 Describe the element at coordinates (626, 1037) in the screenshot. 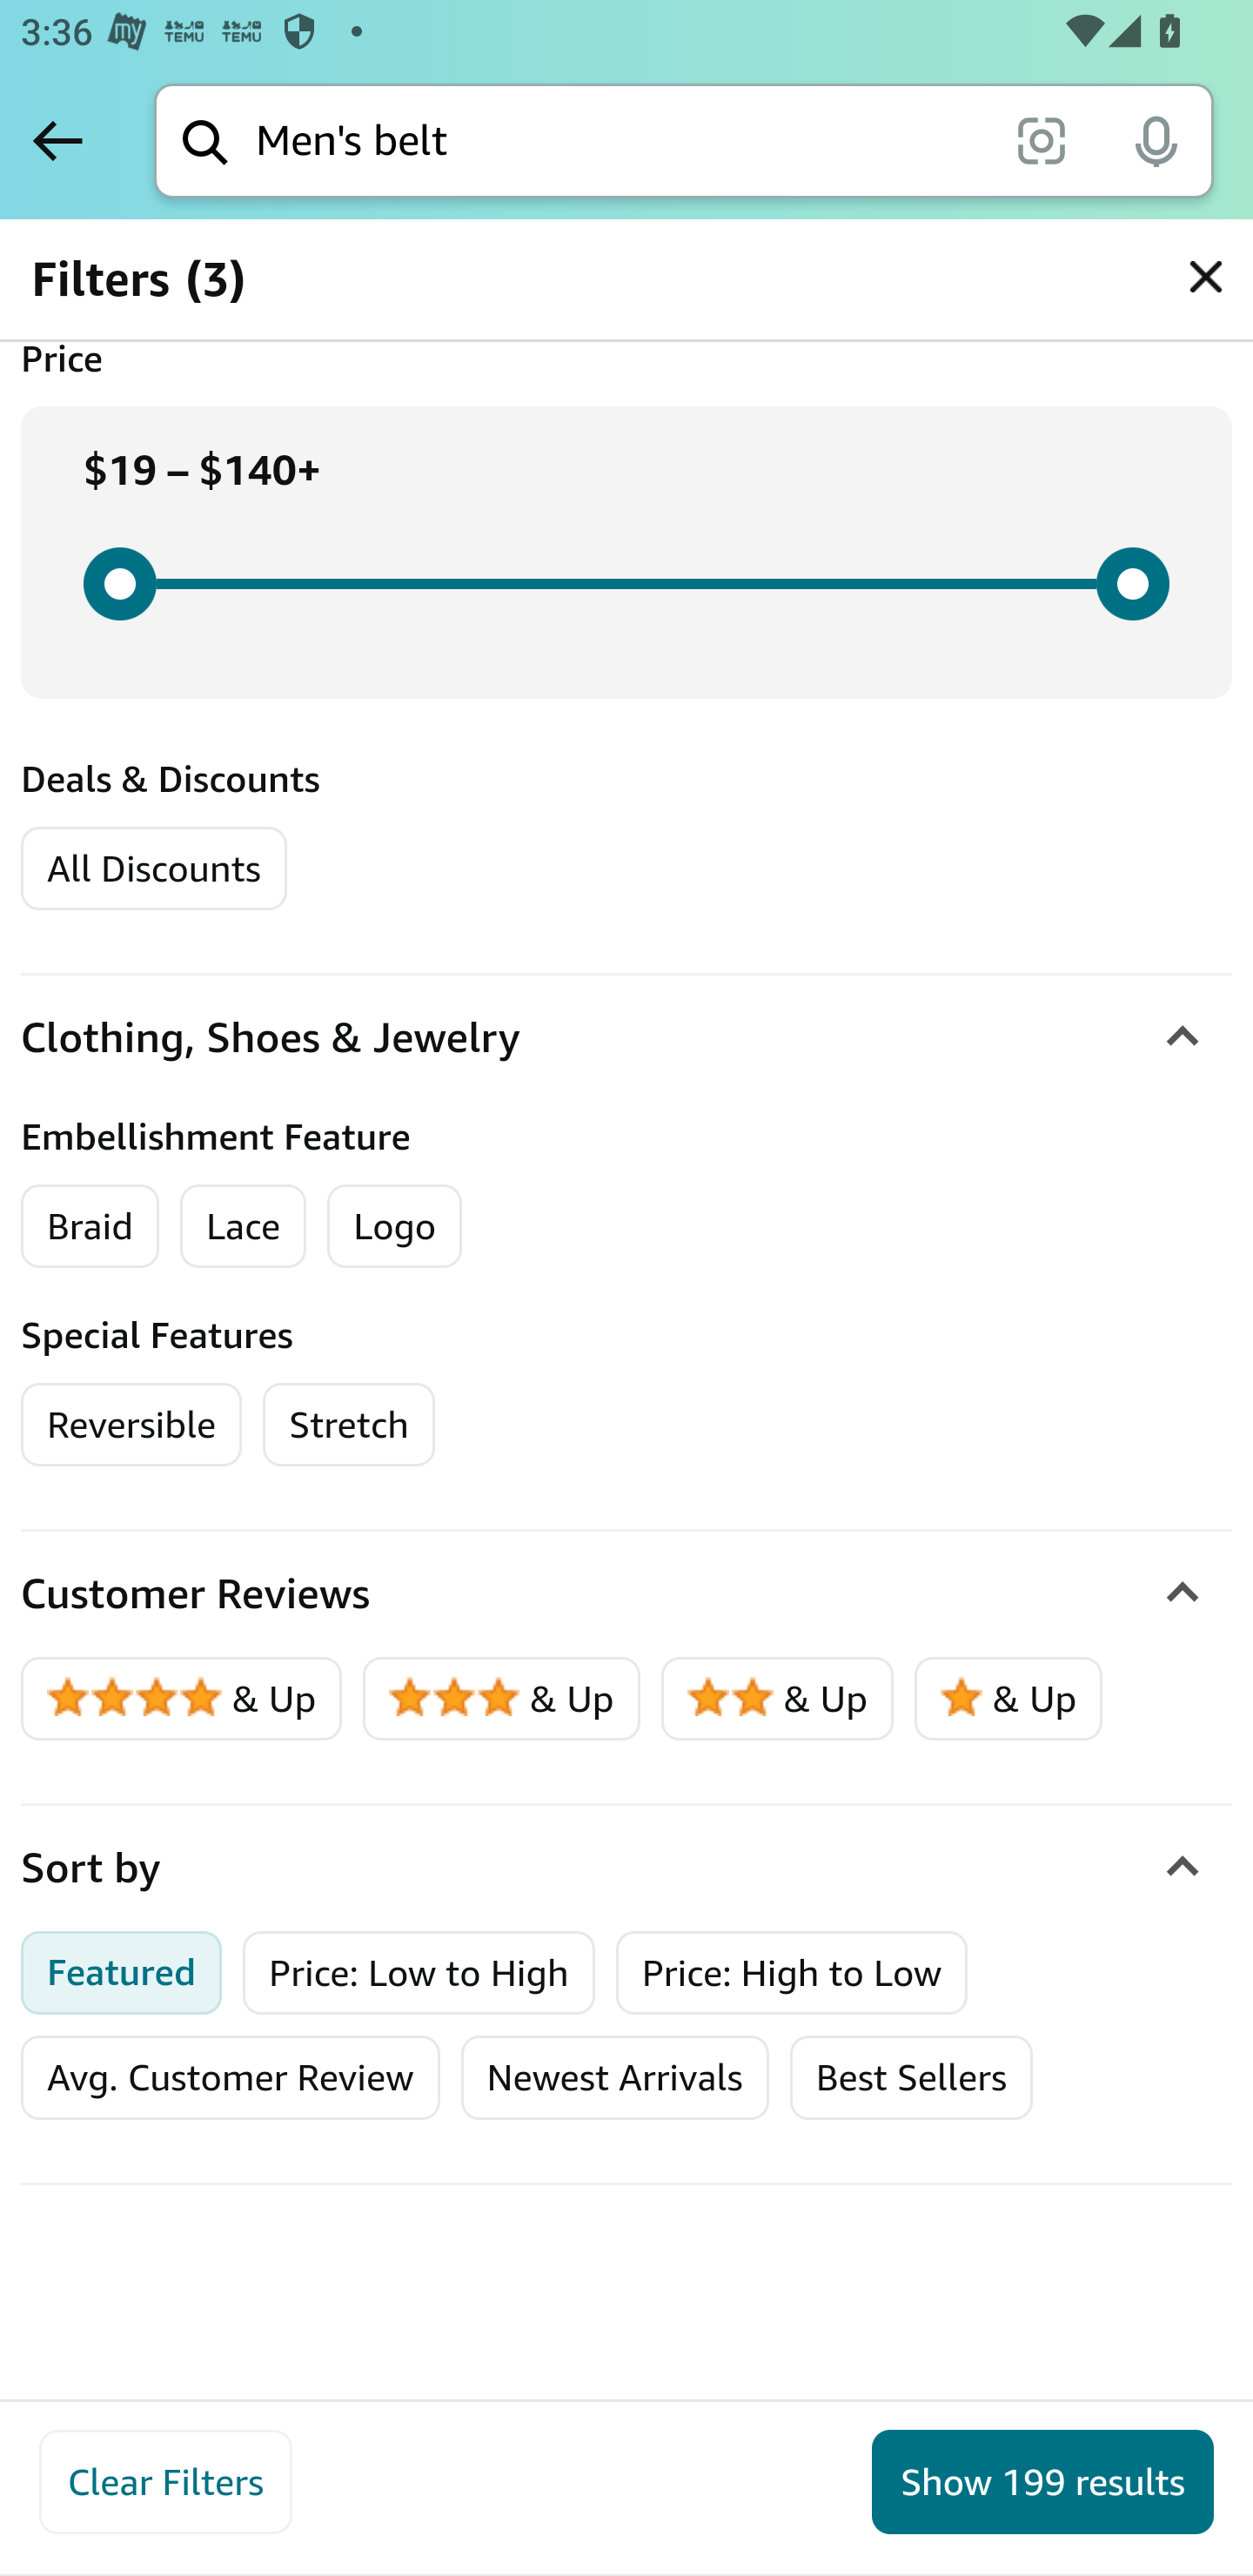

I see `Clothing, Shoes & Jewelry` at that location.